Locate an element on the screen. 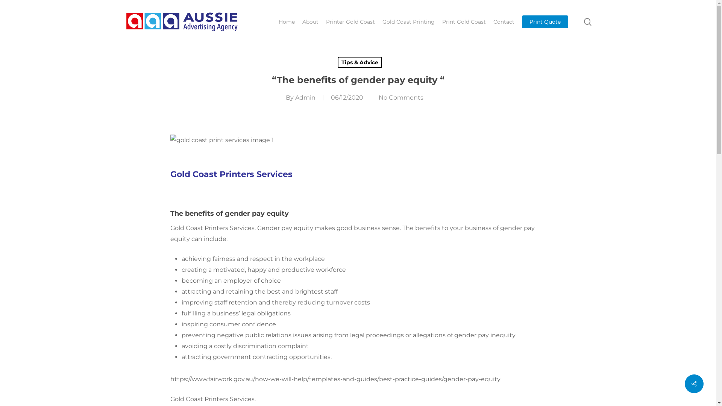  search is located at coordinates (588, 22).